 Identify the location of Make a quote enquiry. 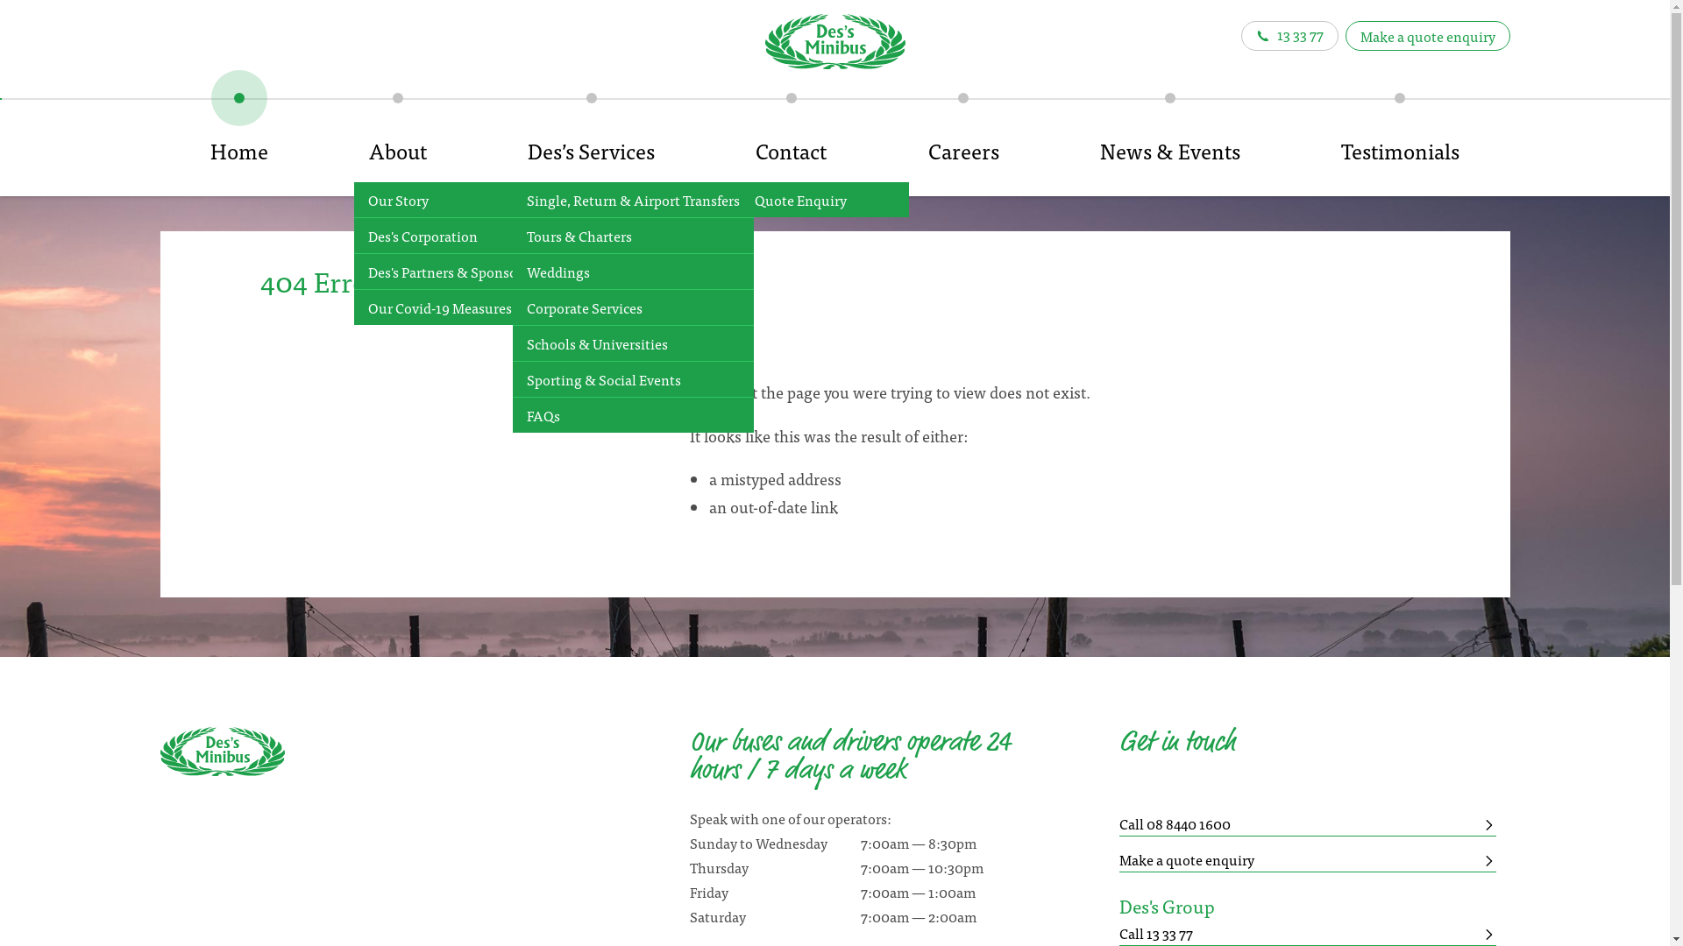
(1307, 860).